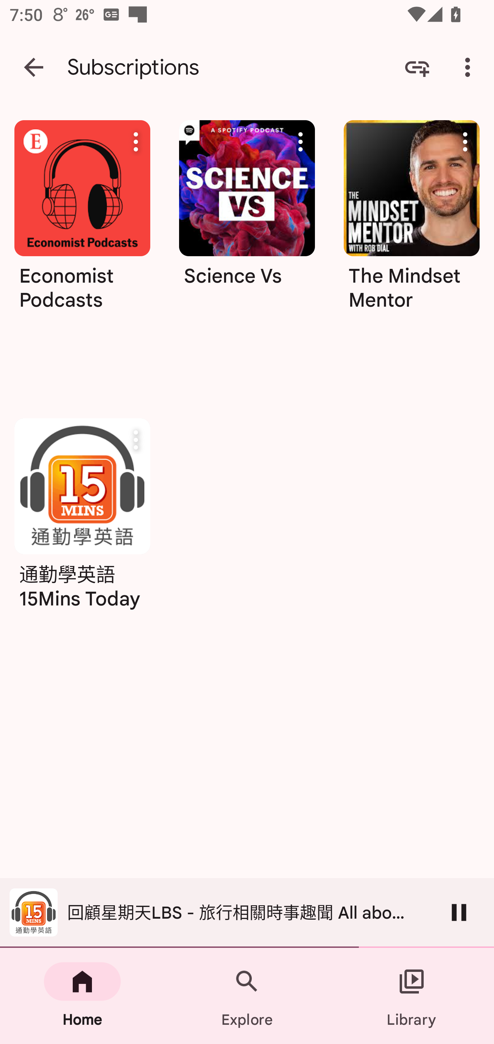 The width and height of the screenshot is (494, 1044). Describe the element at coordinates (34, 67) in the screenshot. I see `Navigate up` at that location.